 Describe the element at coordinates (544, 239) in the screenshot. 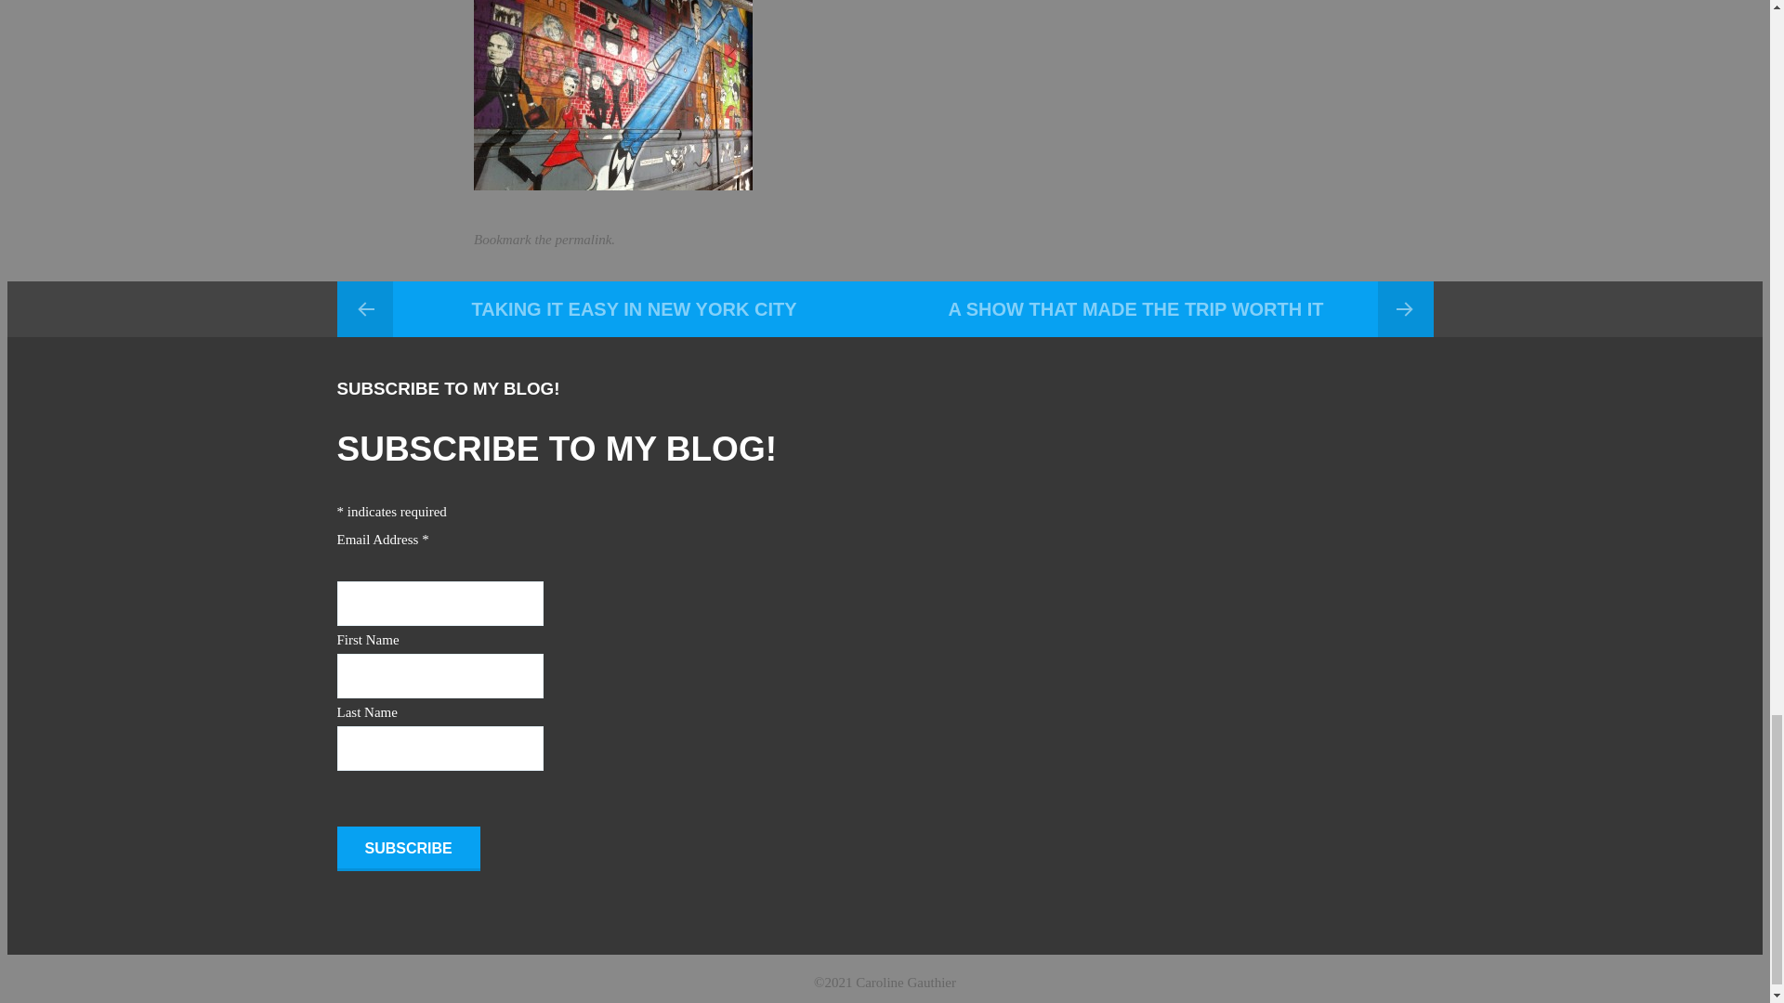

I see `Bookmark the permalink.` at that location.